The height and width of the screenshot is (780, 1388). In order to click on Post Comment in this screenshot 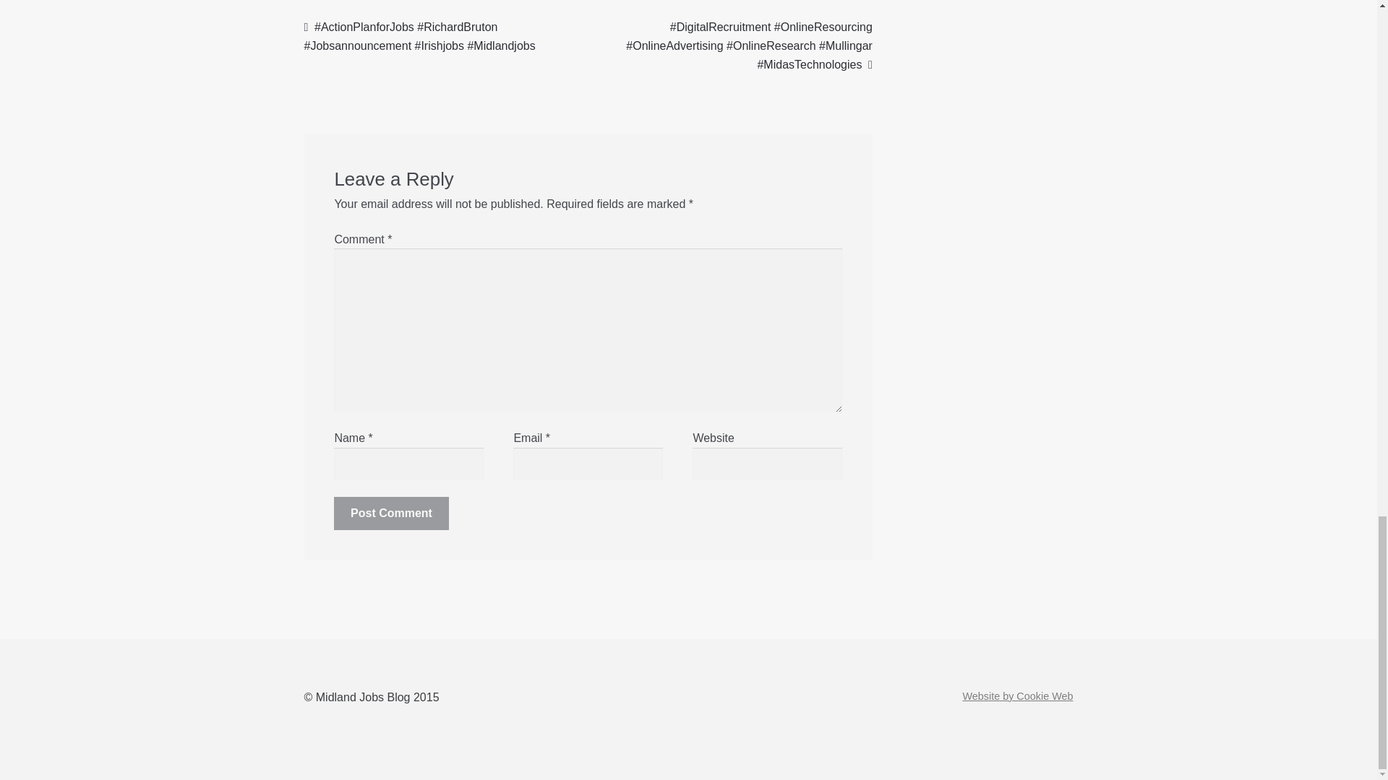, I will do `click(391, 513)`.